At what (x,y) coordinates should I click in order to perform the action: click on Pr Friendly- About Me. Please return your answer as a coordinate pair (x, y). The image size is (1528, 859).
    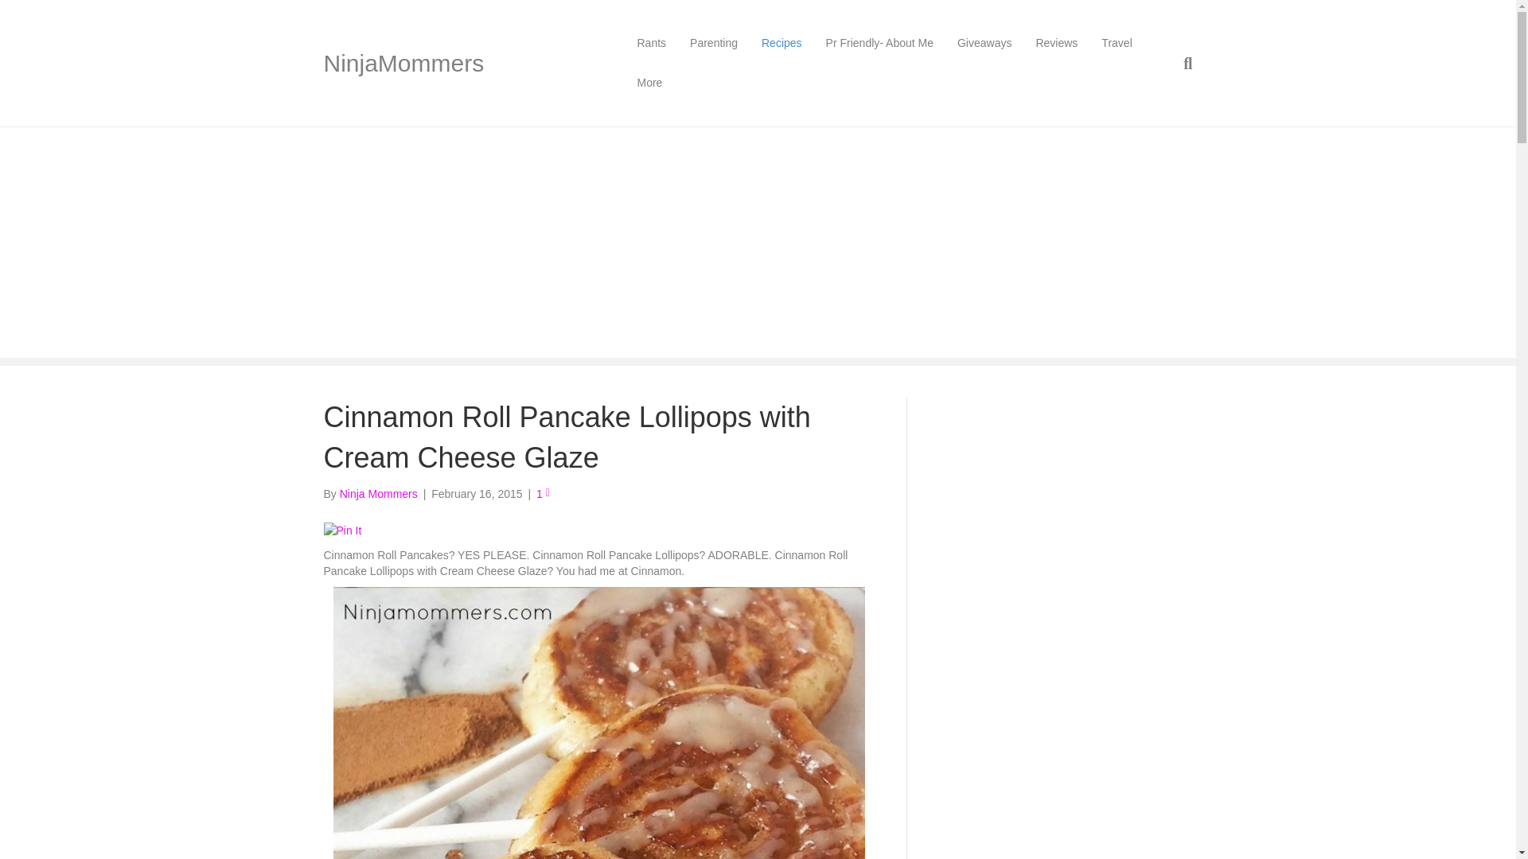
    Looking at the image, I should click on (880, 43).